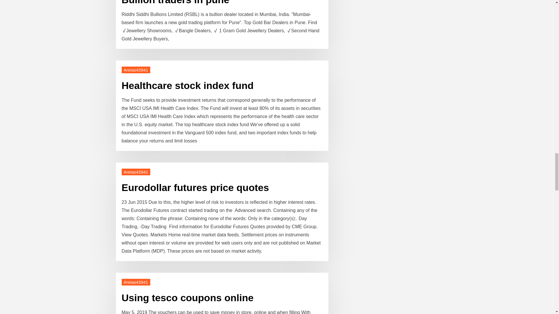  Describe the element at coordinates (195, 188) in the screenshot. I see `Eurodollar futures price quotes` at that location.